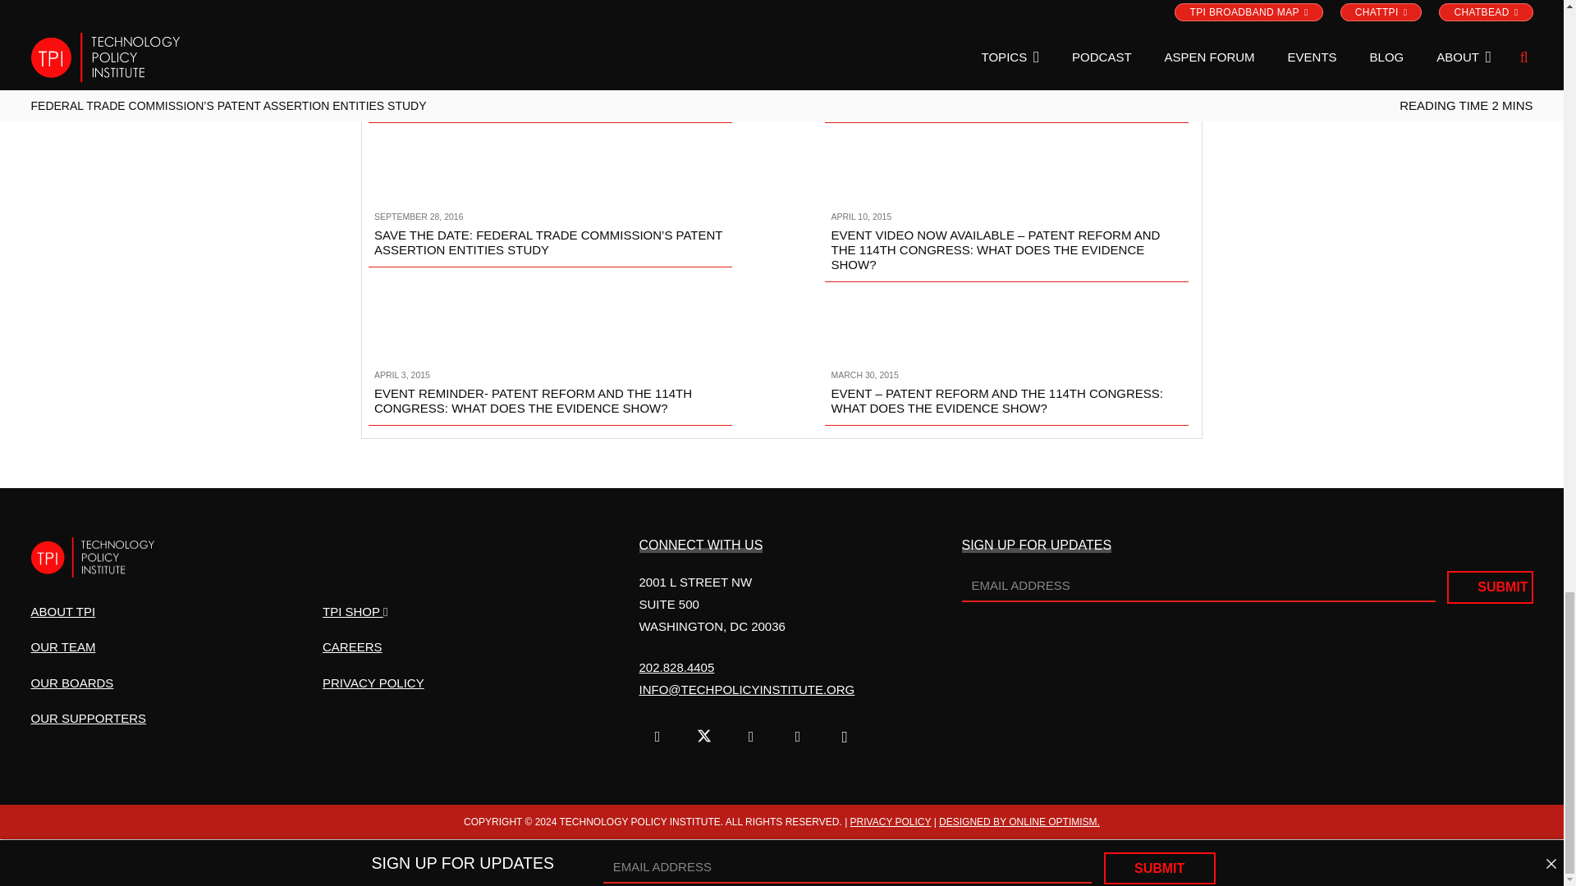 The width and height of the screenshot is (1576, 886). I want to click on Twitter, so click(704, 737).